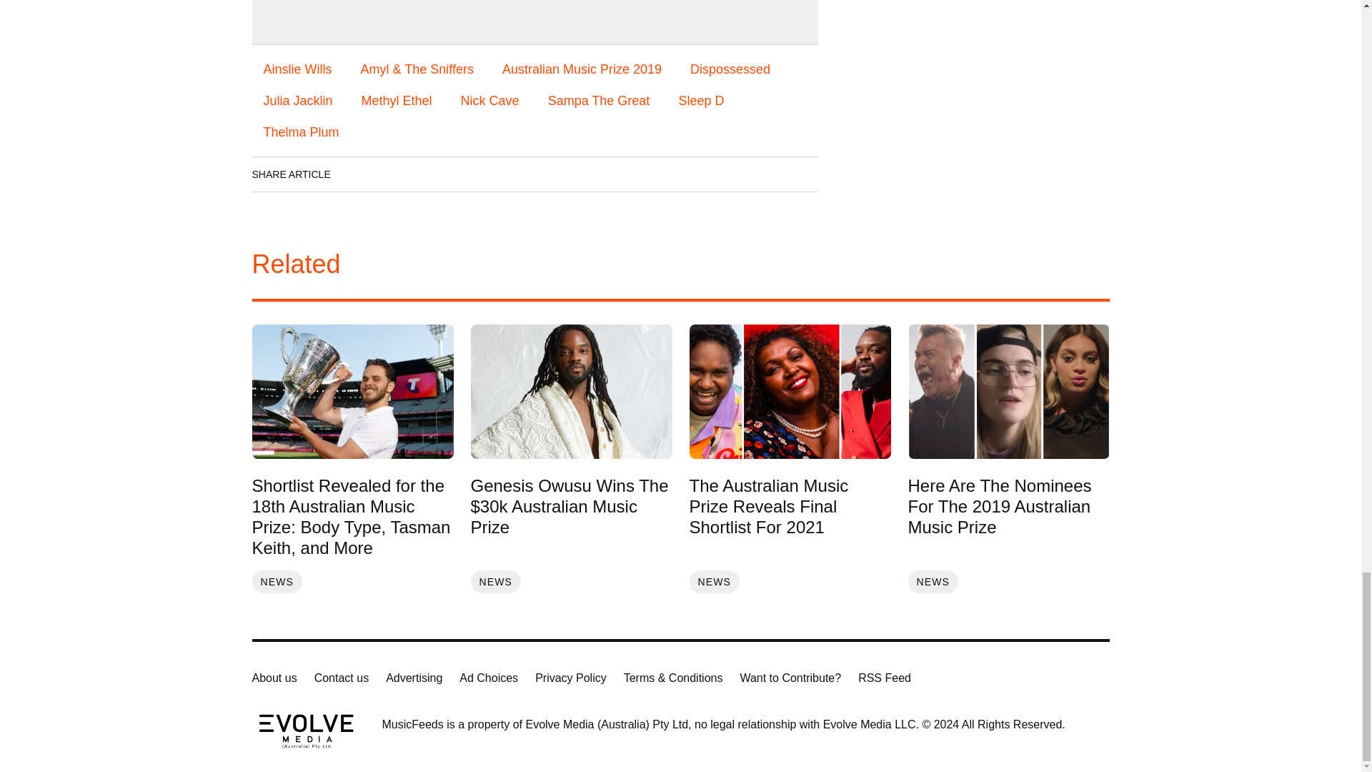  Describe the element at coordinates (582, 69) in the screenshot. I see `Australian Music Prize 2019` at that location.